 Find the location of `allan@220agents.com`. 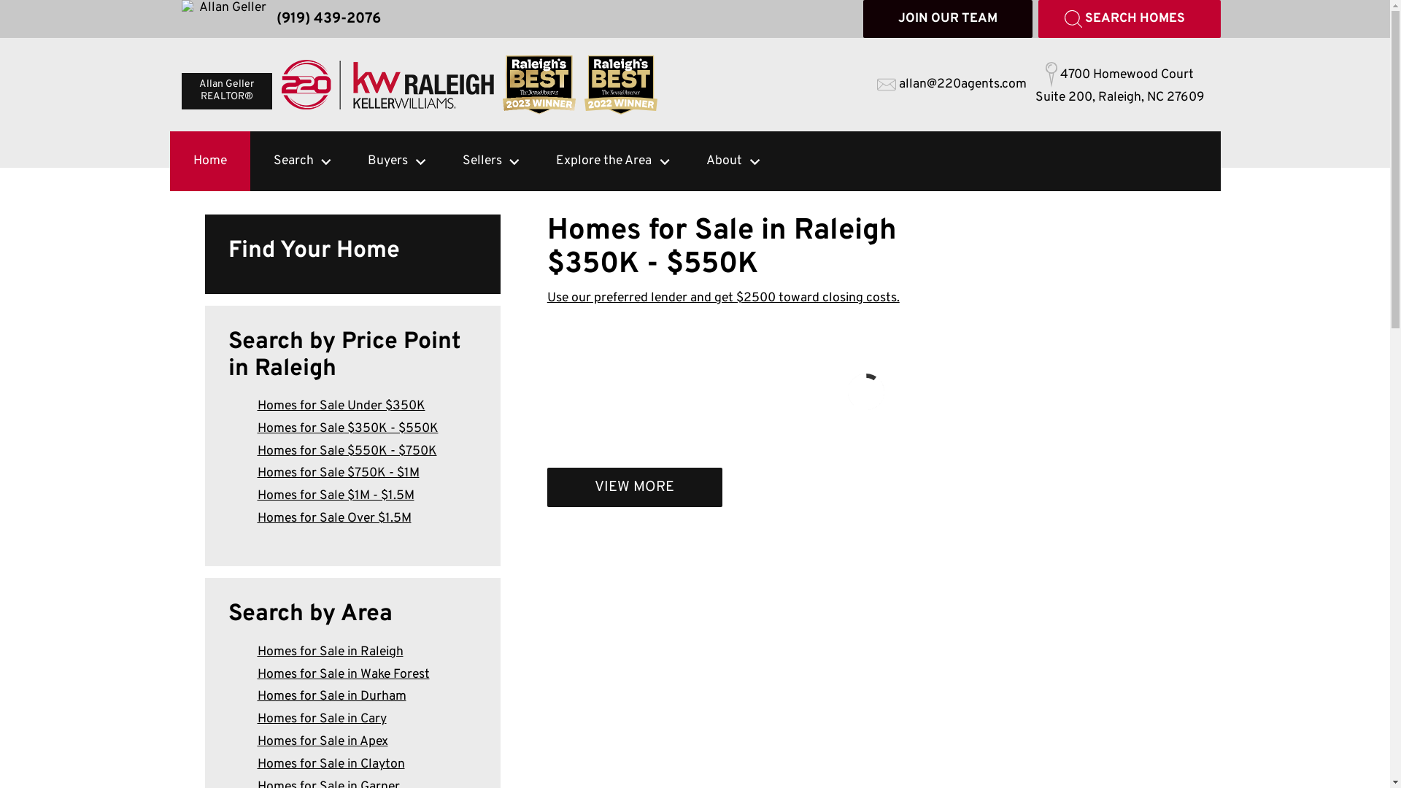

allan@220agents.com is located at coordinates (952, 85).